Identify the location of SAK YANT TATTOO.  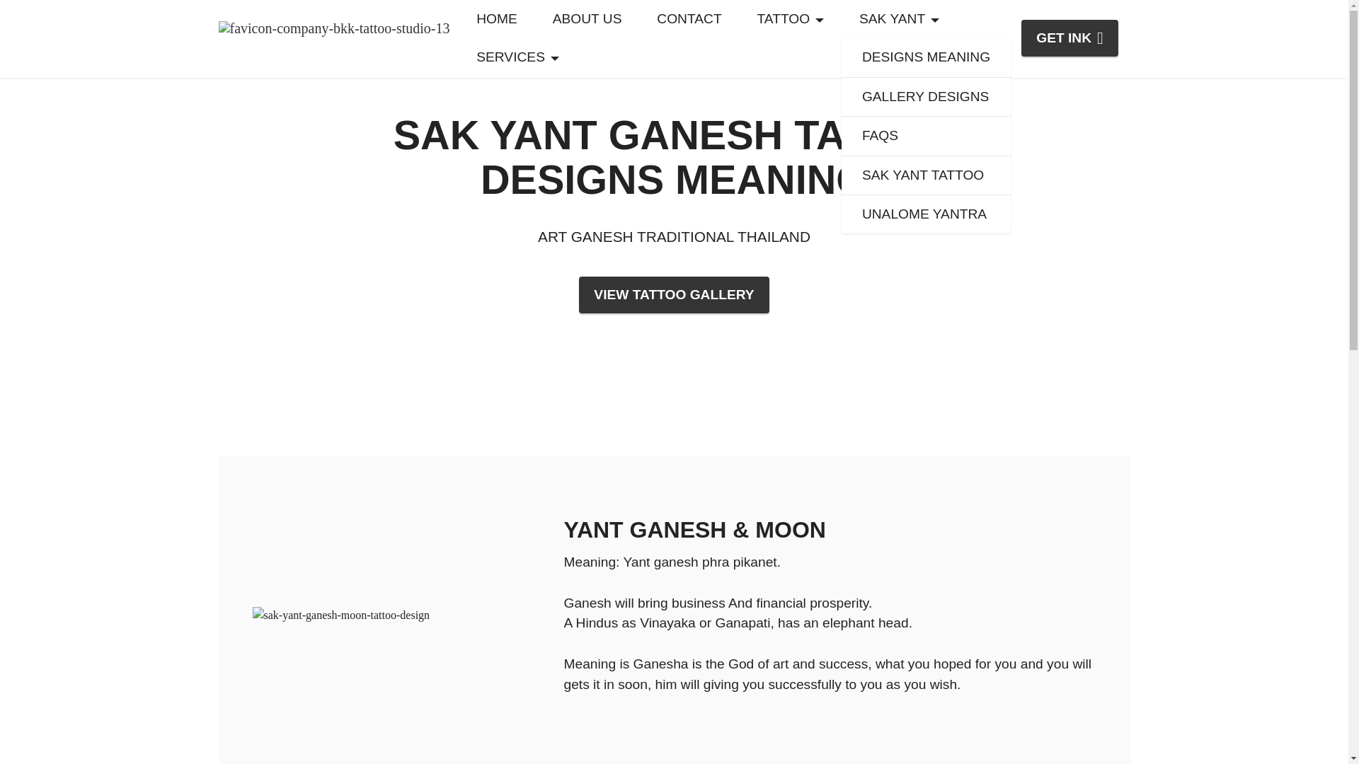
(926, 175).